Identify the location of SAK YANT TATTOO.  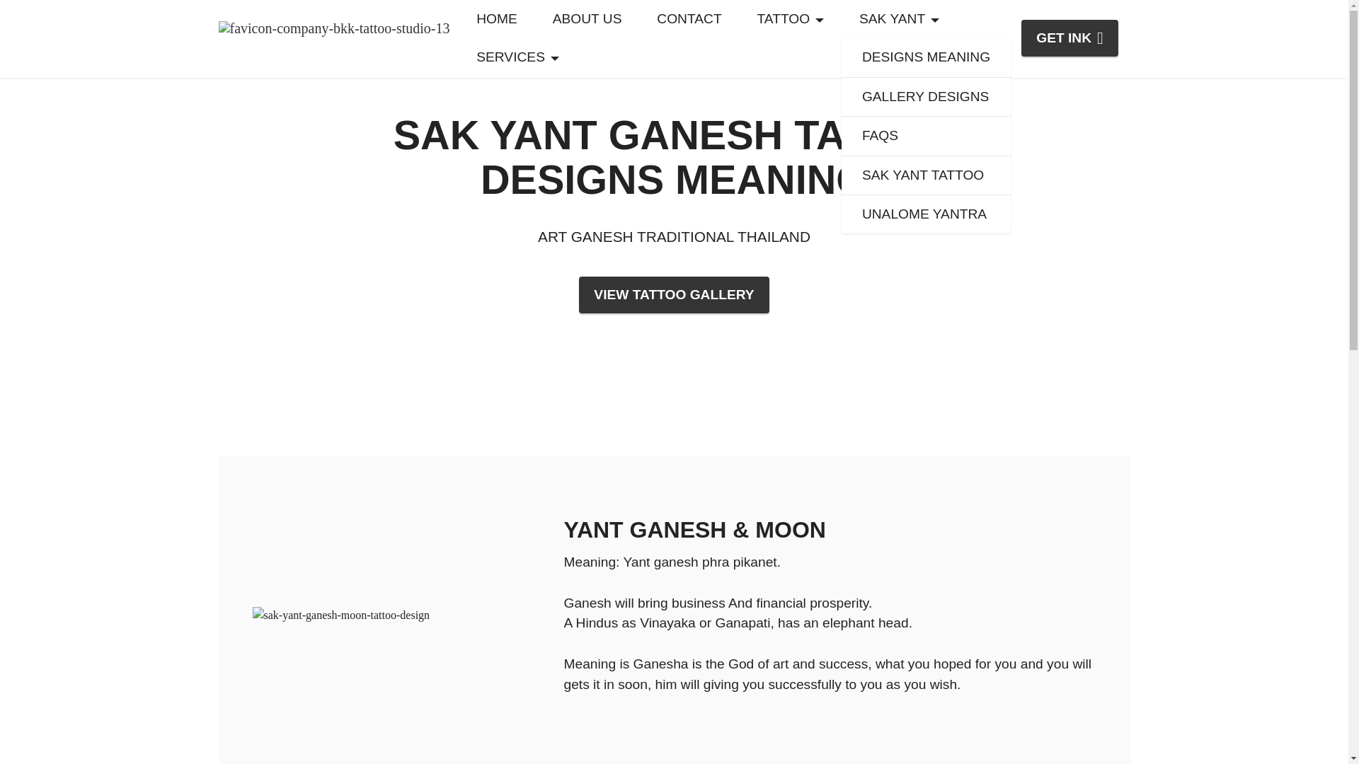
(926, 175).